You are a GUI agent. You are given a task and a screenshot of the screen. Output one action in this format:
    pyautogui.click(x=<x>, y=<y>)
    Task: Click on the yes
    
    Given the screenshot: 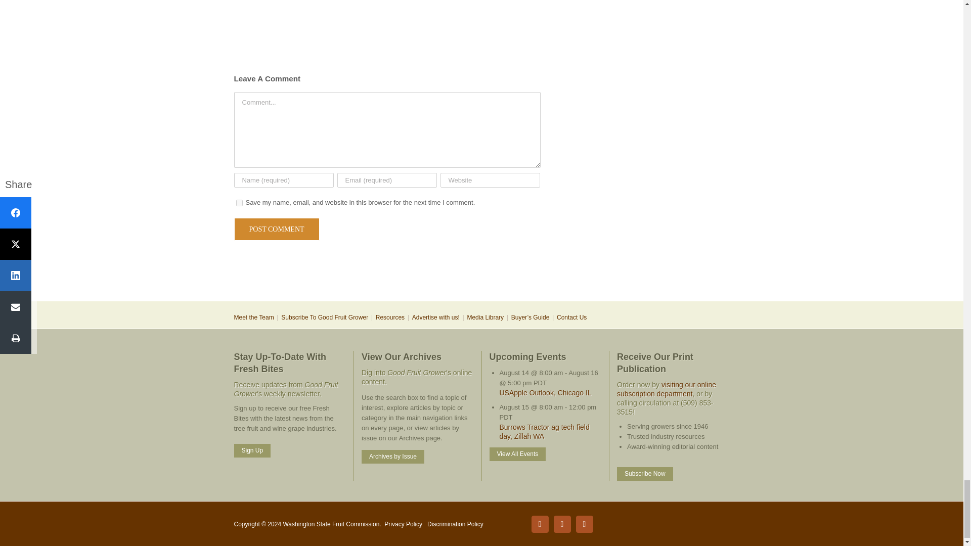 What is the action you would take?
    pyautogui.click(x=239, y=203)
    